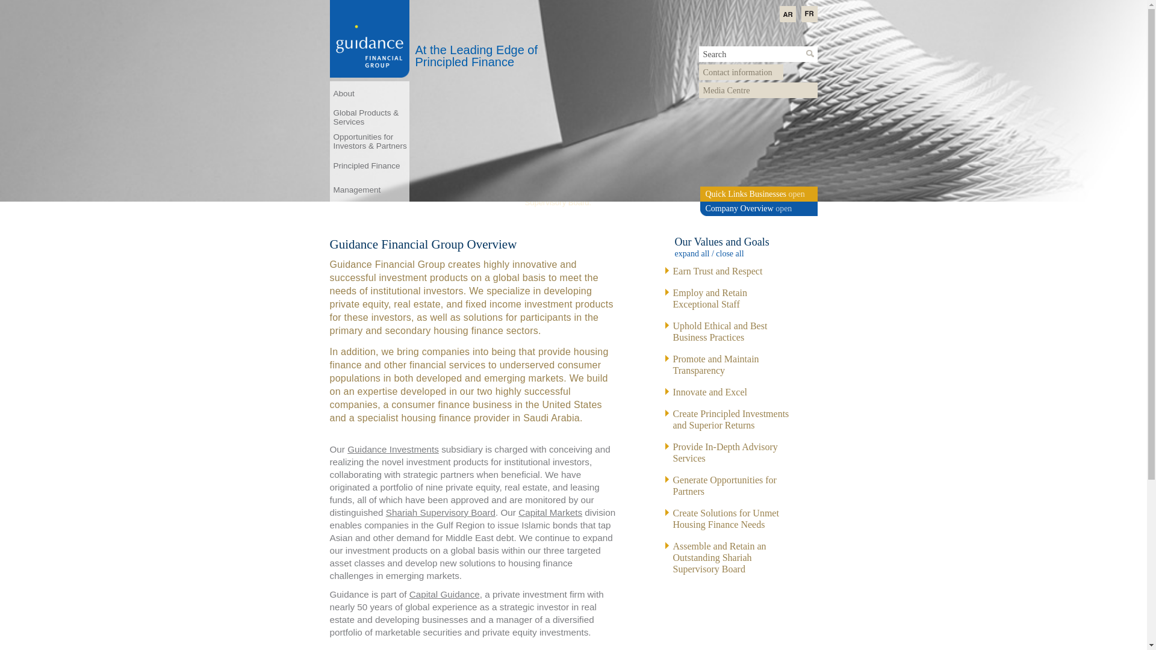 Image resolution: width=1156 pixels, height=650 pixels. What do you see at coordinates (757, 90) in the screenshot?
I see `Media Centre` at bounding box center [757, 90].